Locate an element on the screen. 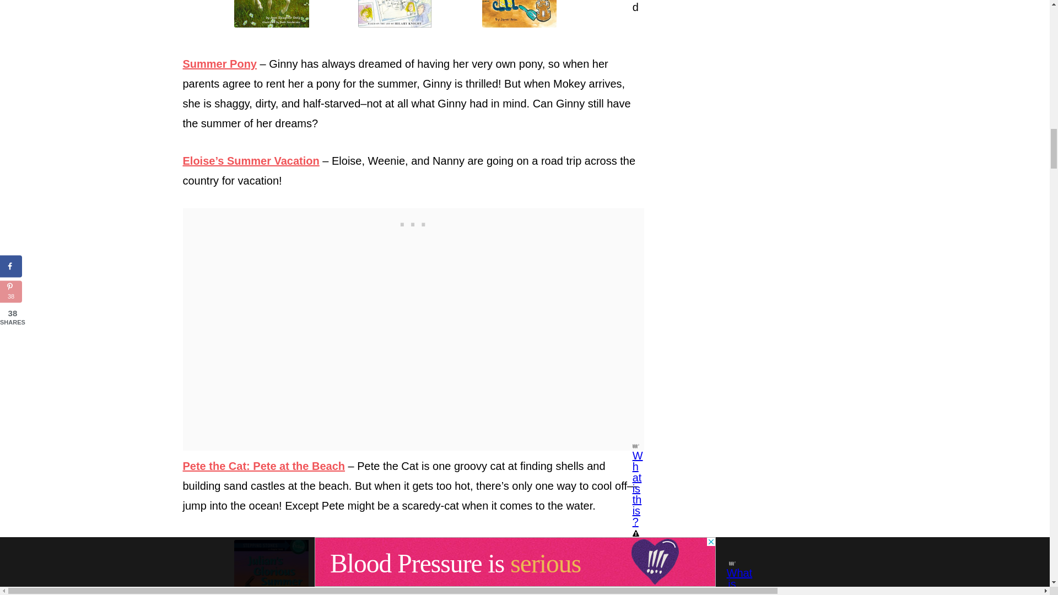 The image size is (1058, 595). 3rd party ad content is located at coordinates (413, 221).